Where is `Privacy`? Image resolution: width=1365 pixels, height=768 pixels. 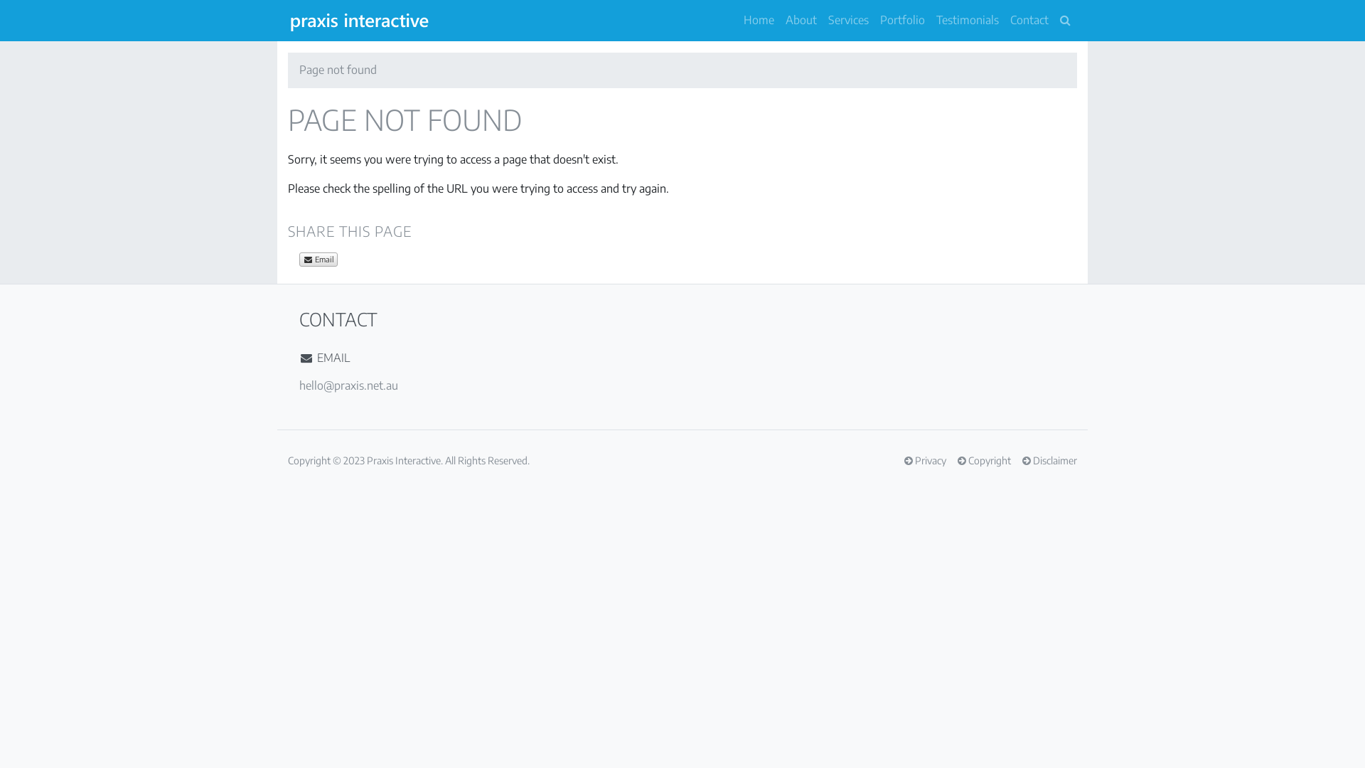
Privacy is located at coordinates (926, 461).